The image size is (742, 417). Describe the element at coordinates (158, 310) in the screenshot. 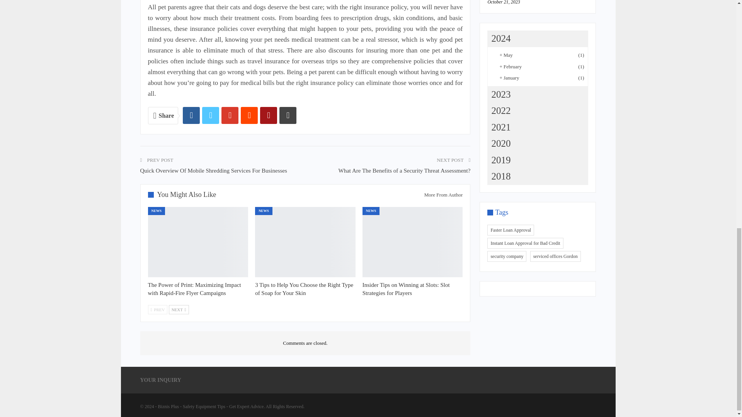

I see `Previous` at that location.